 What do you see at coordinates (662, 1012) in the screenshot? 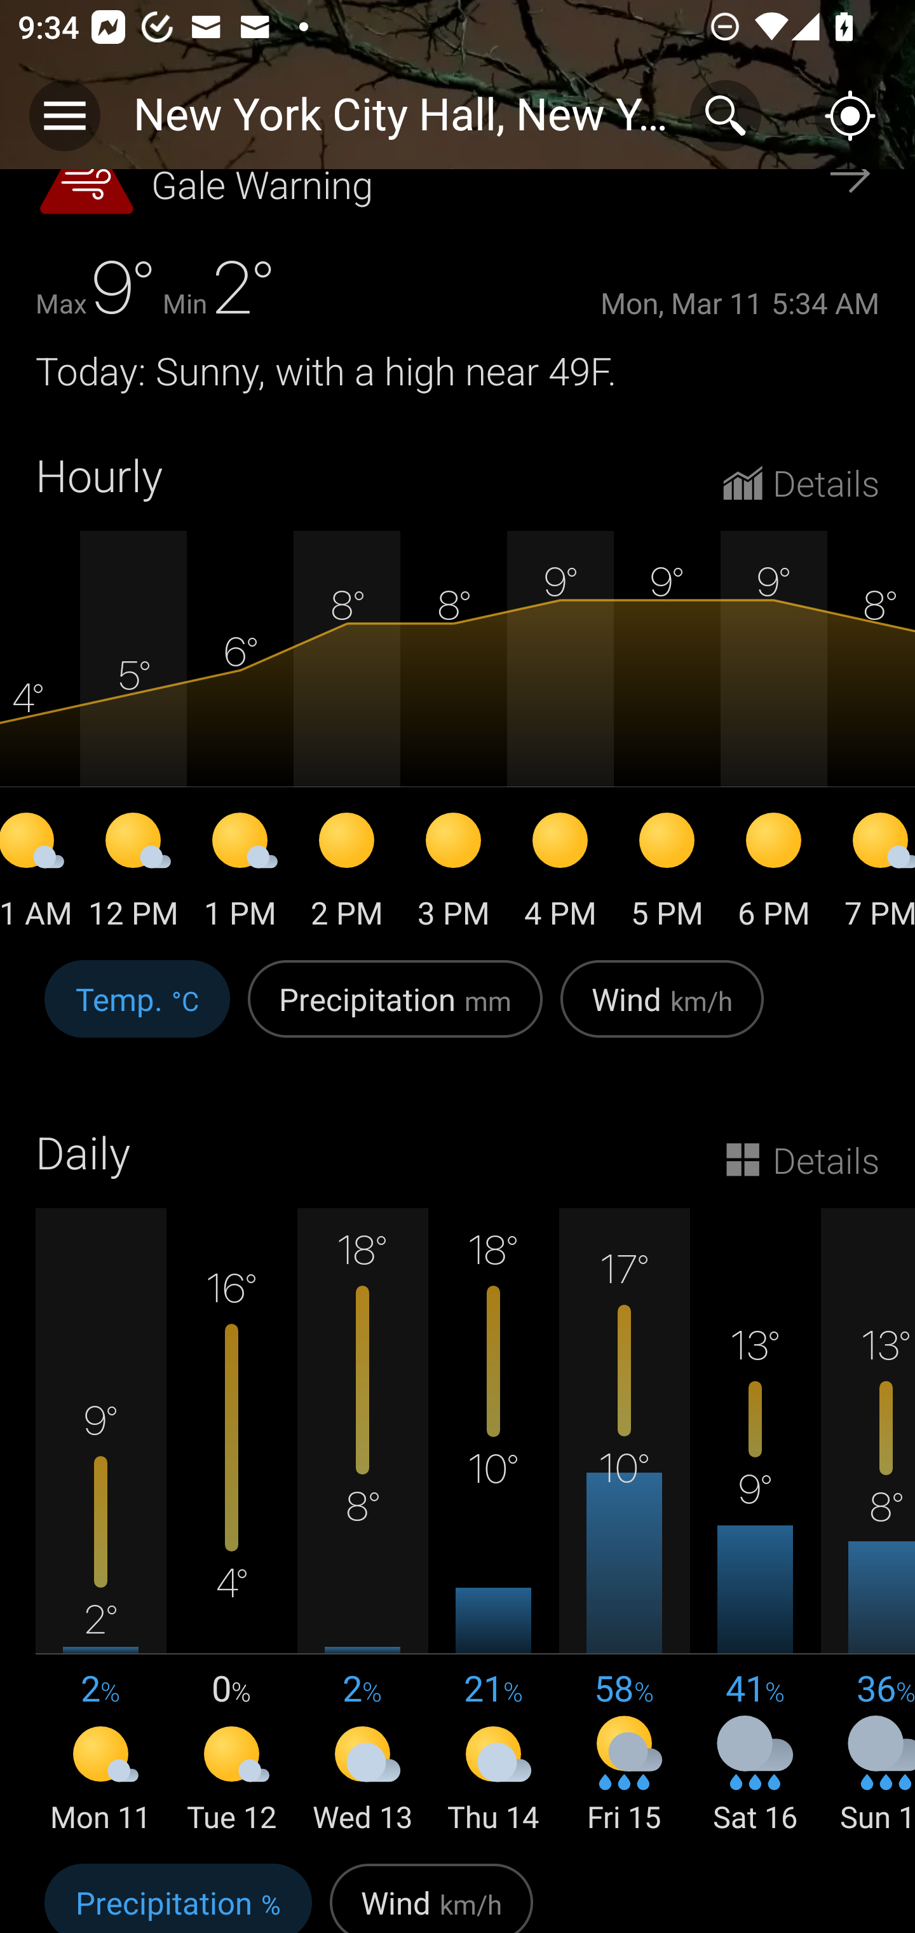
I see `Wind km/h` at bounding box center [662, 1012].